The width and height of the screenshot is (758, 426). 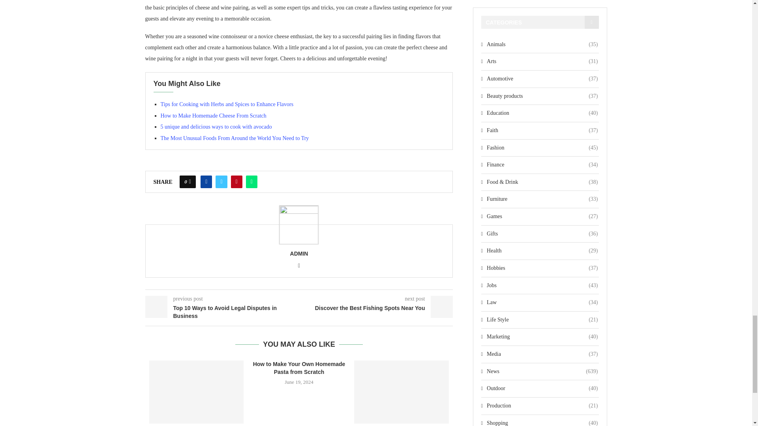 I want to click on Top 10 Ways to Avoid Legal Disputes in Business, so click(x=222, y=312).